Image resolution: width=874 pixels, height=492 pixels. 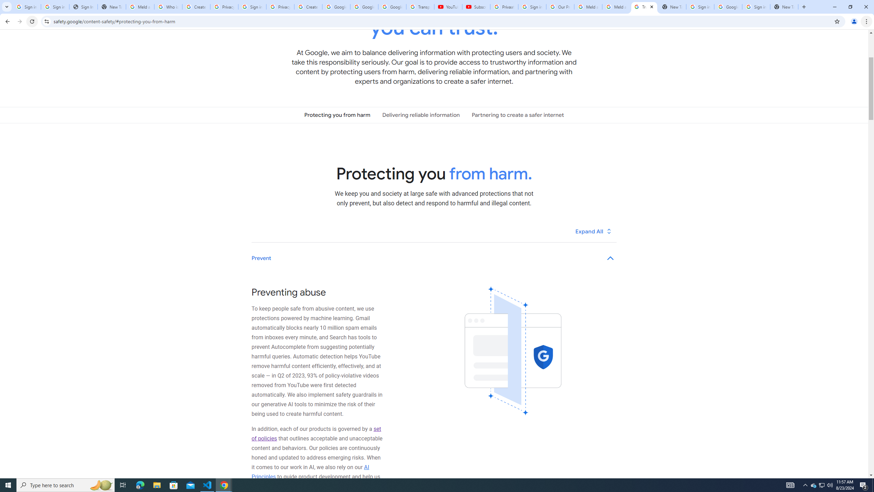 I want to click on Prevent, so click(x=434, y=258).